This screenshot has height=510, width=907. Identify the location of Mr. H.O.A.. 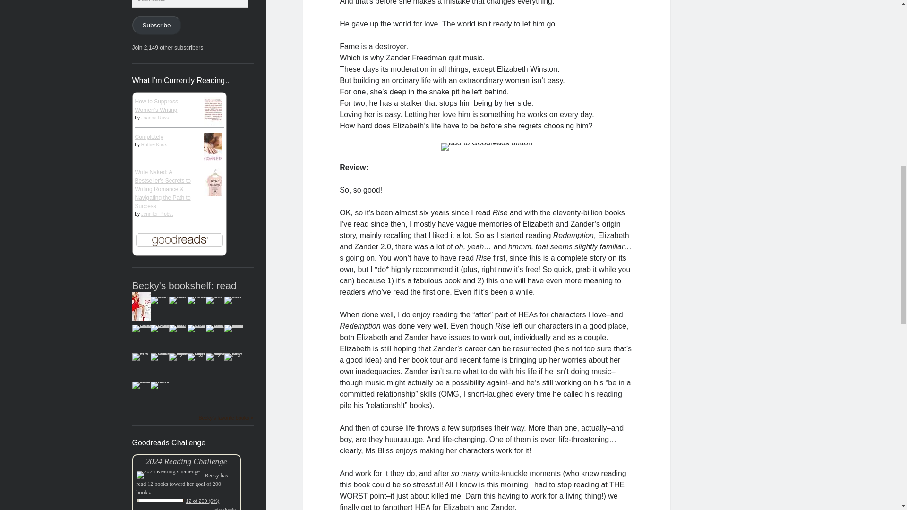
(233, 297).